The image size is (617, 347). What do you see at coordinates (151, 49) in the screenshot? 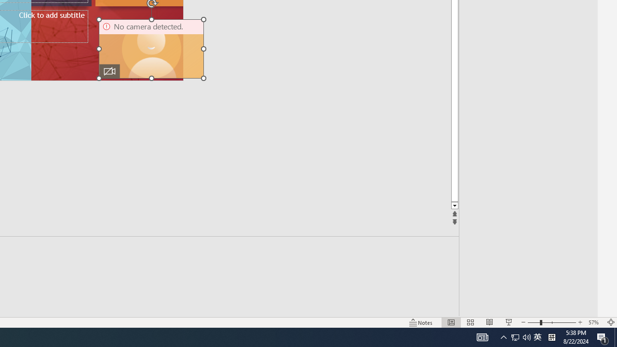
I see `Camera 11, No camera detected.` at bounding box center [151, 49].